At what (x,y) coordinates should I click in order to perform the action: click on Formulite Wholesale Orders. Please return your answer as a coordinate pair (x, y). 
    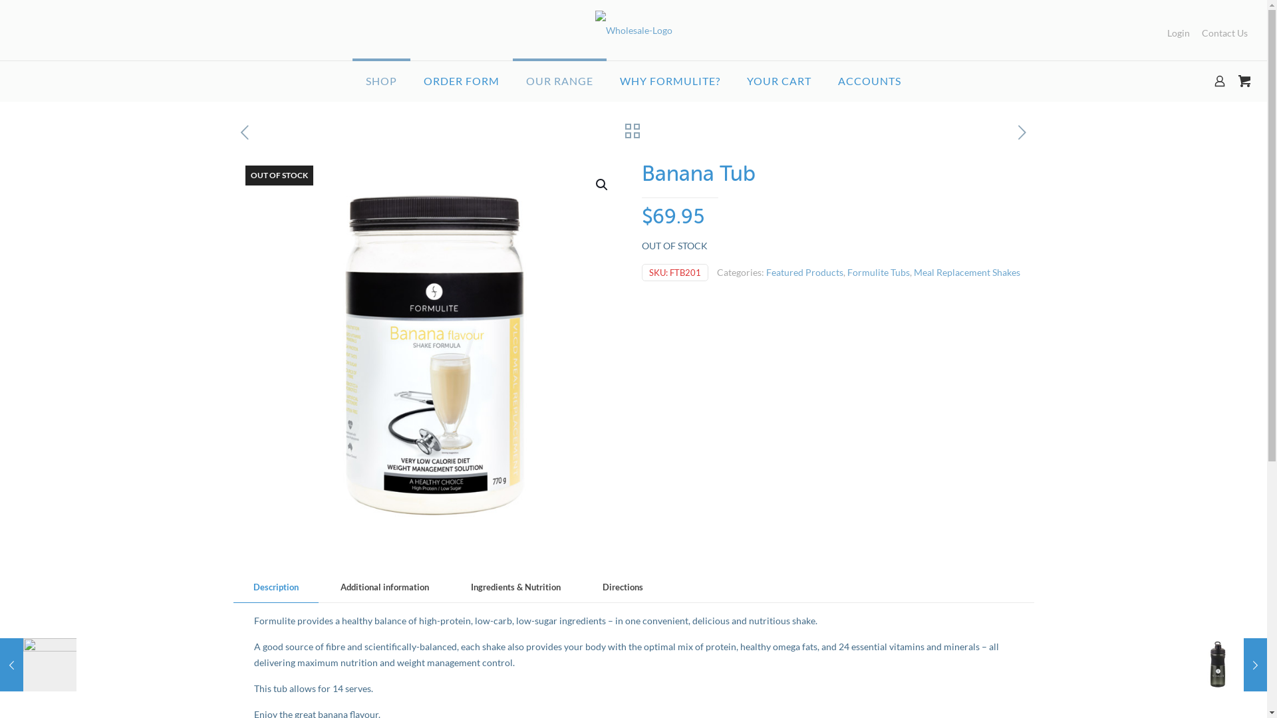
    Looking at the image, I should click on (633, 31).